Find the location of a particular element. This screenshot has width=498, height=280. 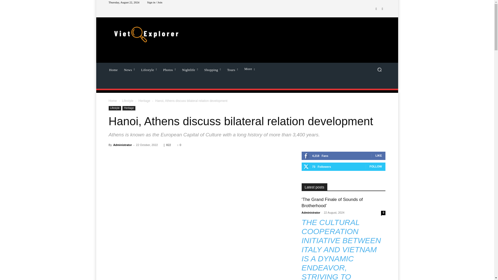

News is located at coordinates (129, 69).